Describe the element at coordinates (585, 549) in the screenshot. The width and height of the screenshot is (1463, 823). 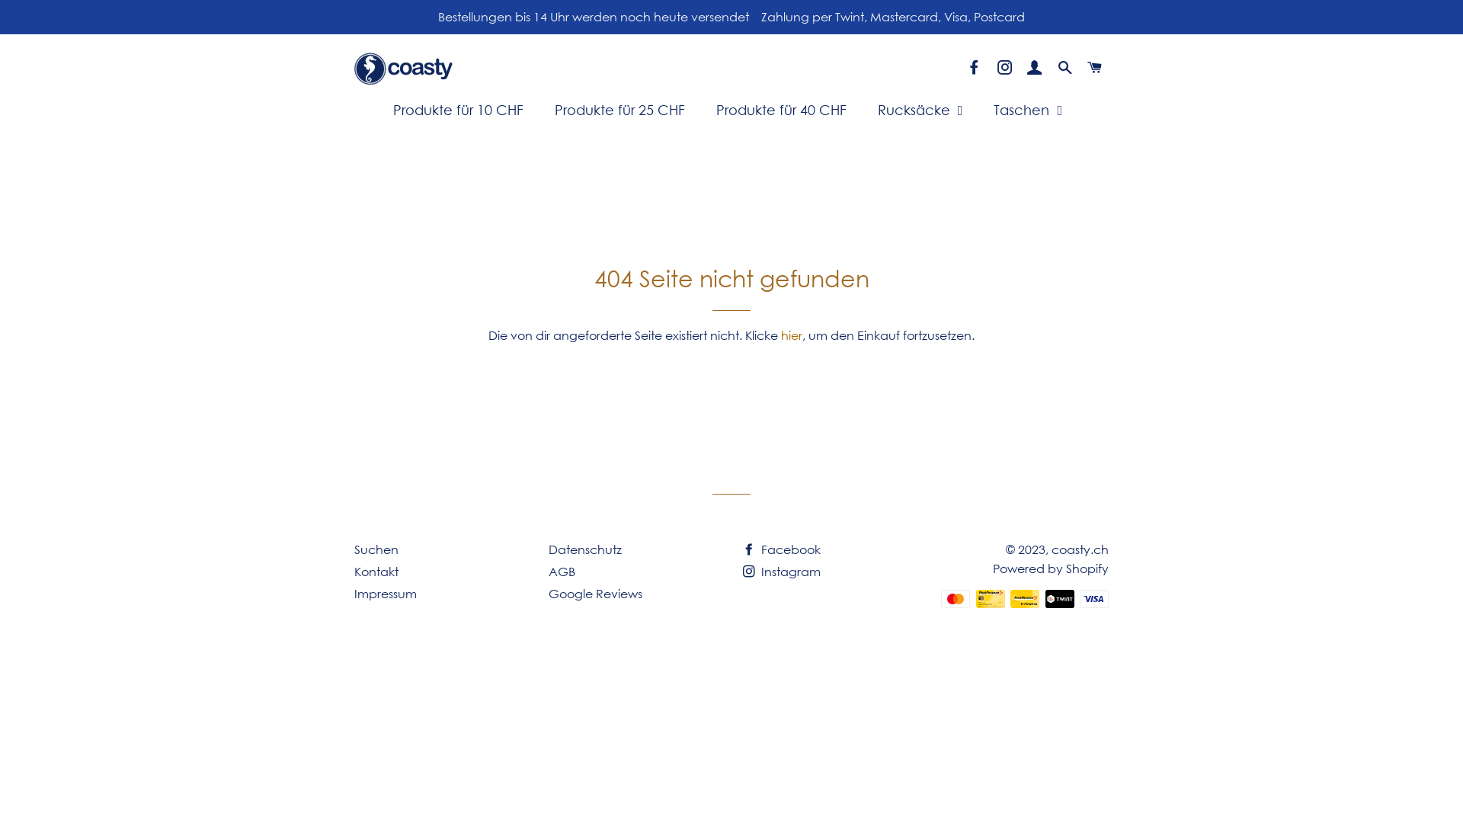
I see `Datenschutz` at that location.